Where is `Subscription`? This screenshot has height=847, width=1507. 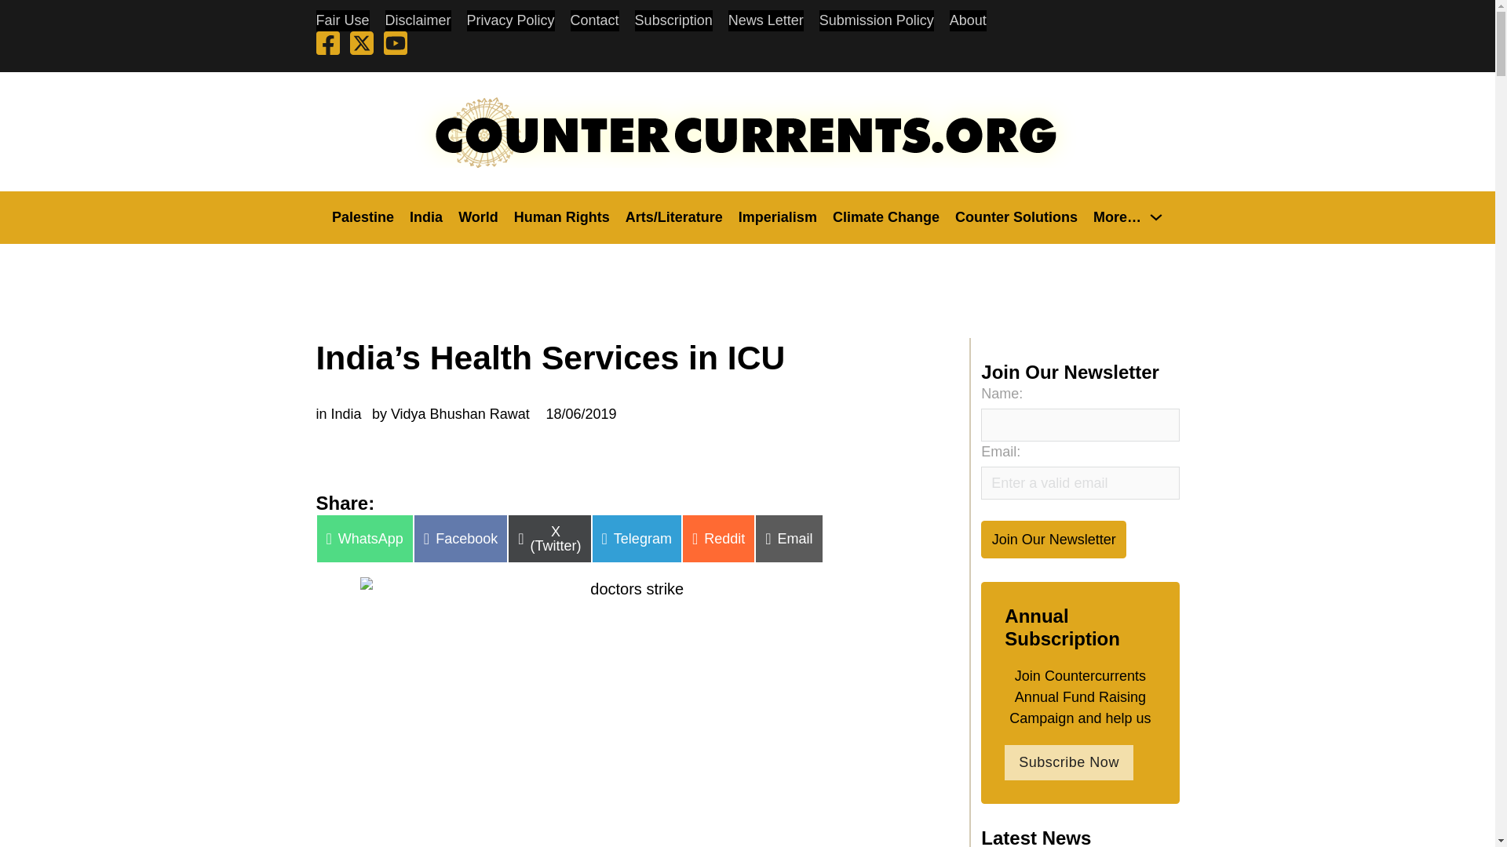 Subscription is located at coordinates (673, 20).